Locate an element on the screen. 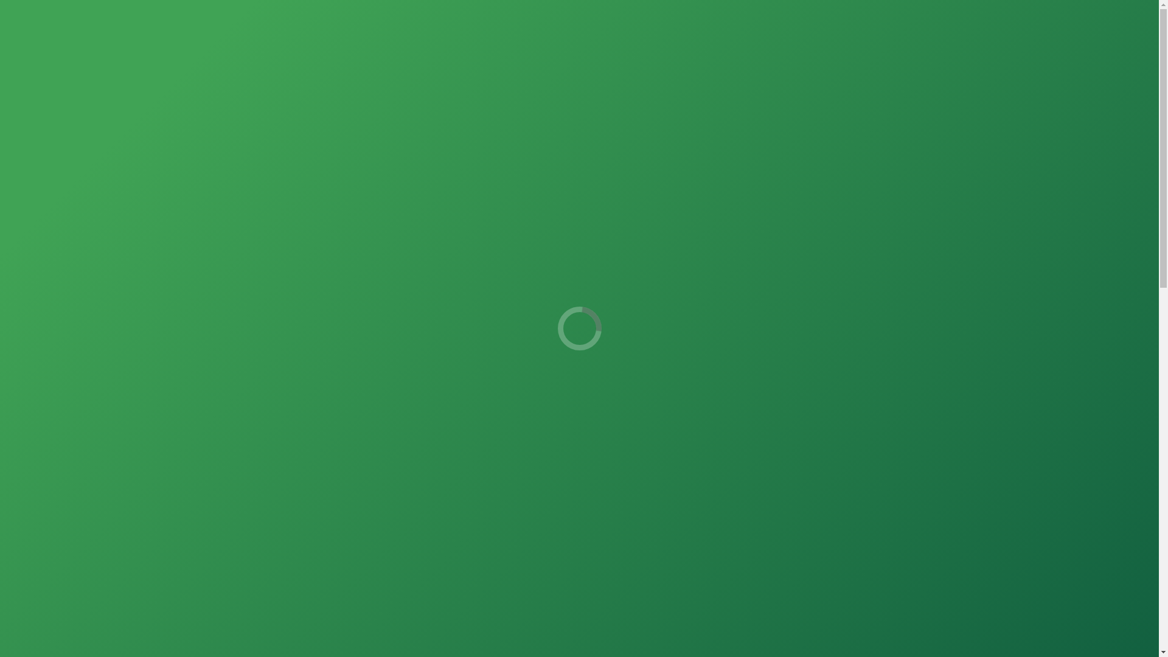 Image resolution: width=1168 pixels, height=657 pixels. What we treat and support is located at coordinates (769, 106).